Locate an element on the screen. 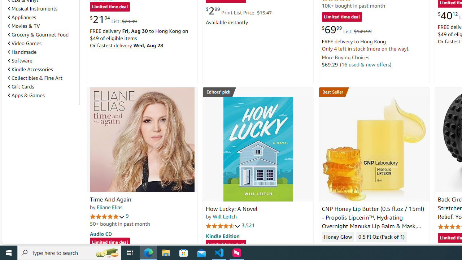  $21.94 List: $29.99 is located at coordinates (113, 19).